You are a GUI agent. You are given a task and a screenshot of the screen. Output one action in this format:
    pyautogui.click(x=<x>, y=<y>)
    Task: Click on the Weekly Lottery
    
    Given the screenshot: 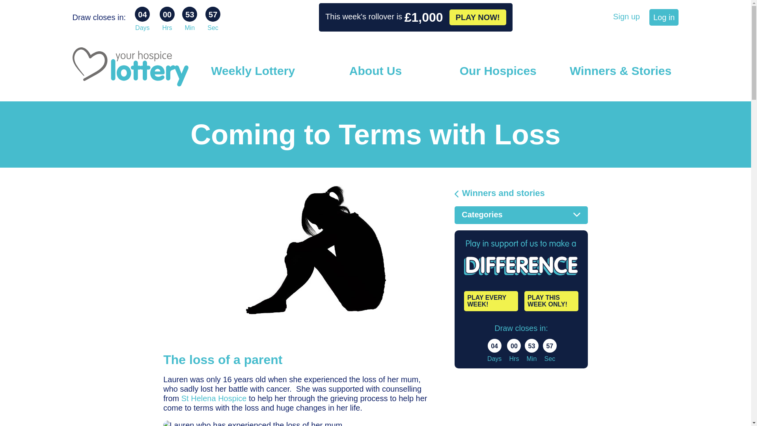 What is the action you would take?
    pyautogui.click(x=253, y=71)
    